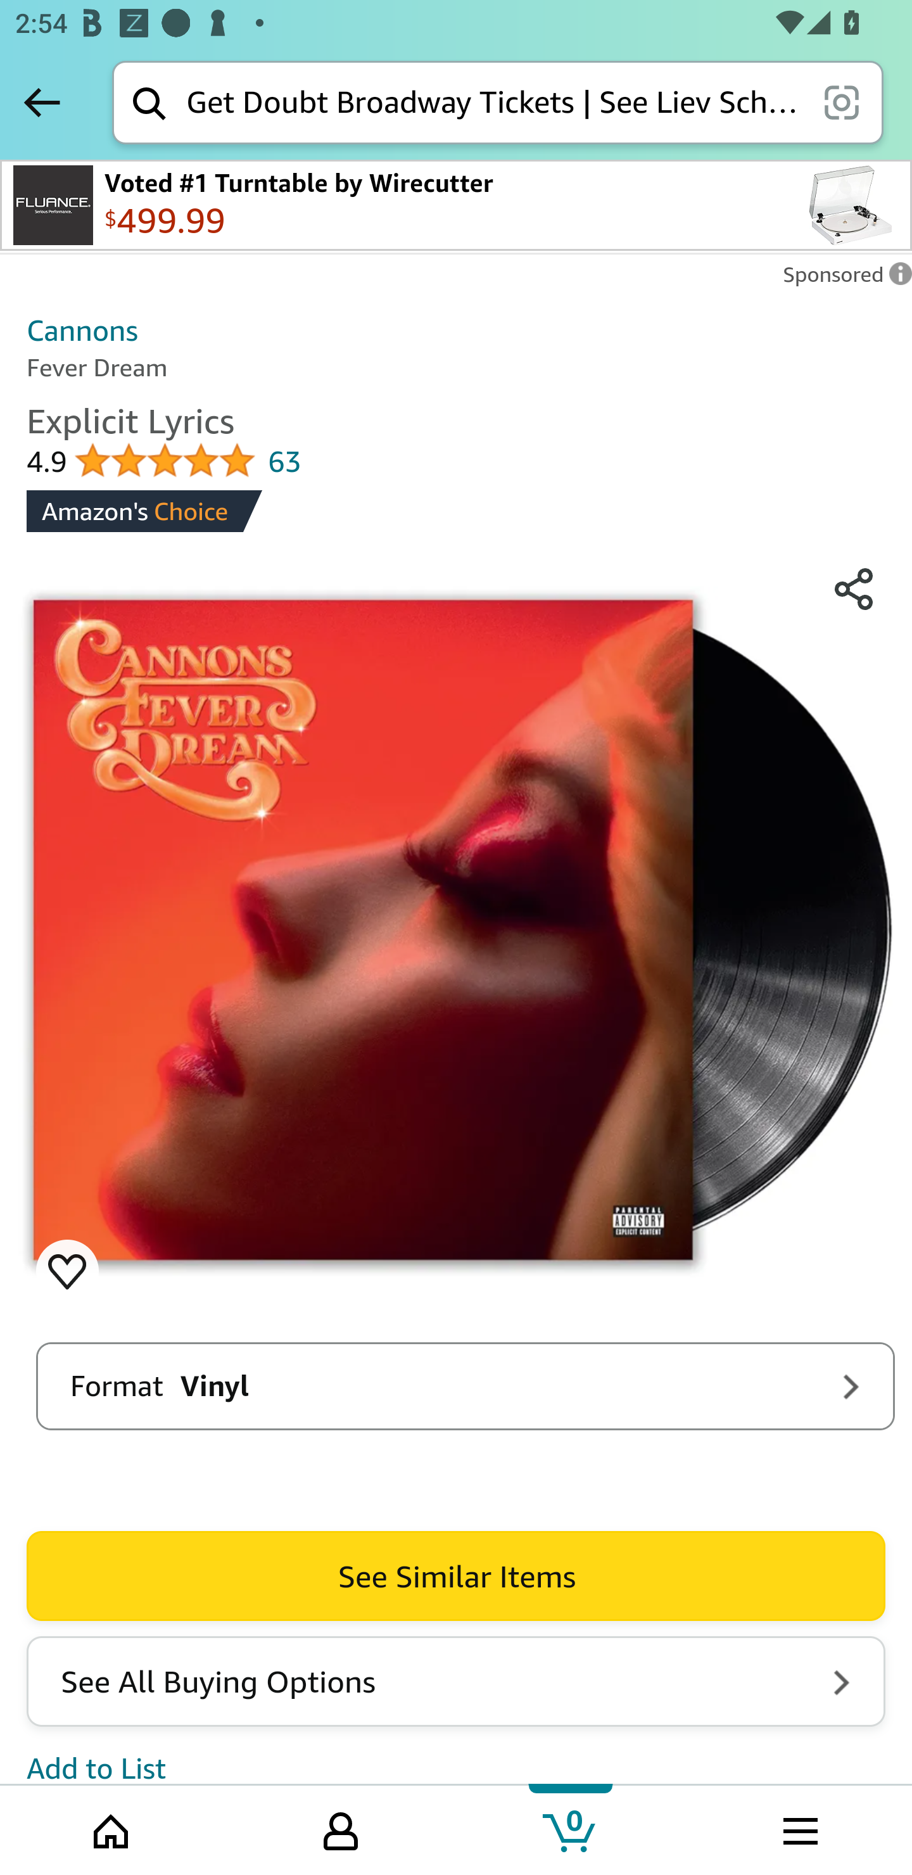  Describe the element at coordinates (42, 102) in the screenshot. I see `Back` at that location.